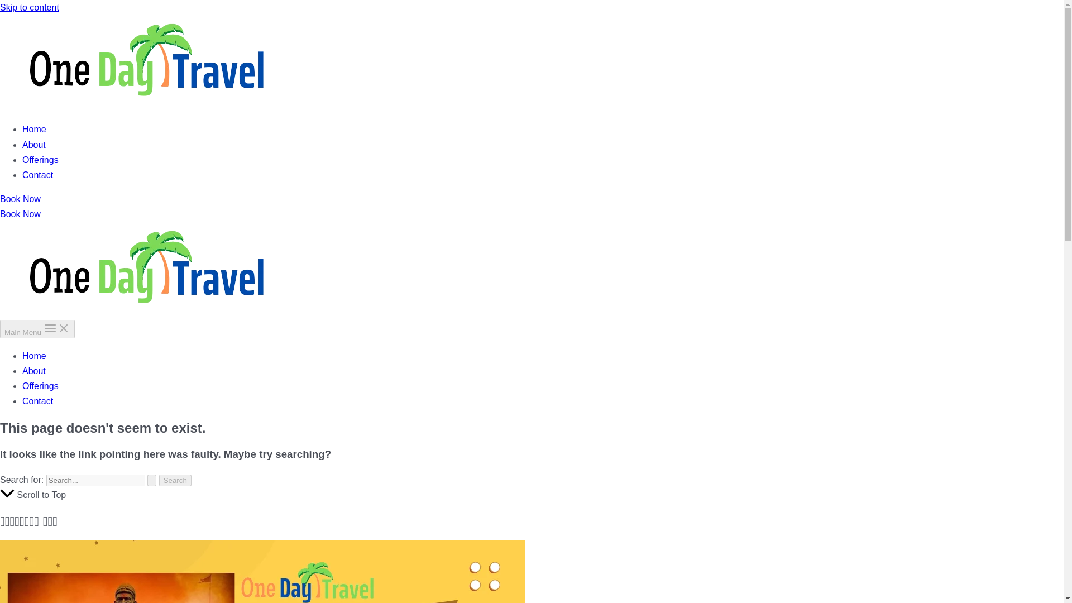 This screenshot has width=1072, height=603. I want to click on Home, so click(34, 355).